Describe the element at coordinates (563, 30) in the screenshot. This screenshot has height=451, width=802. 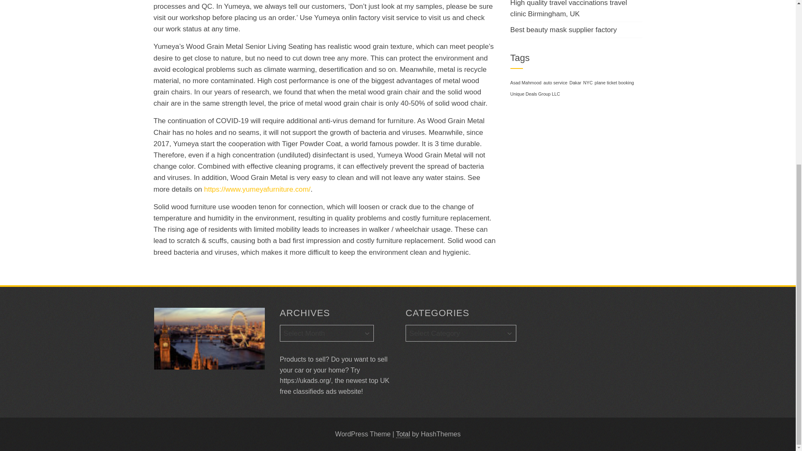
I see `Best beauty mask supplier factory` at that location.